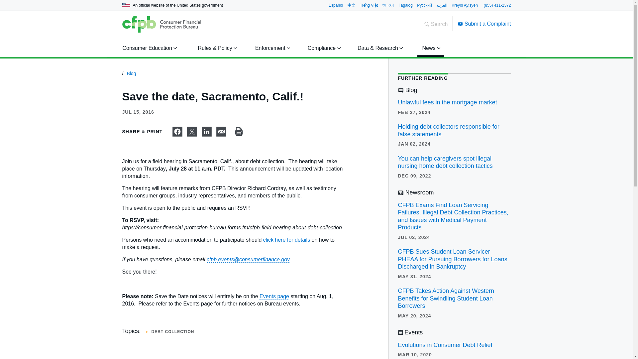  What do you see at coordinates (484, 23) in the screenshot?
I see `Submit a Complaint` at bounding box center [484, 23].